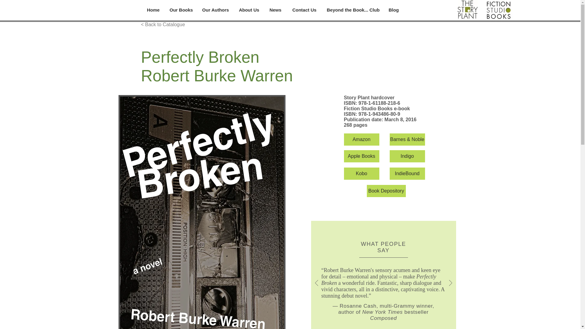 The image size is (585, 329). I want to click on About Us, so click(249, 10).